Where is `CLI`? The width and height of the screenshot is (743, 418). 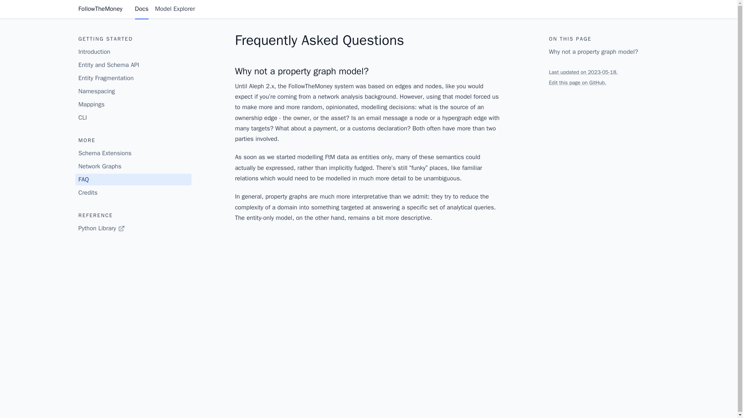
CLI is located at coordinates (133, 118).